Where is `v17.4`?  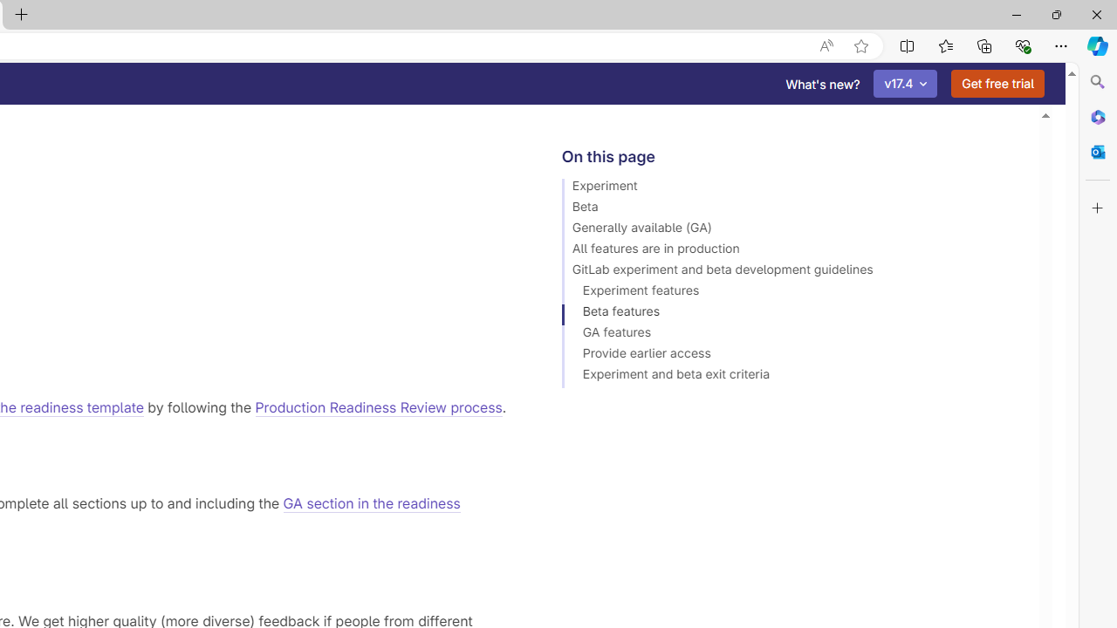 v17.4 is located at coordinates (906, 84).